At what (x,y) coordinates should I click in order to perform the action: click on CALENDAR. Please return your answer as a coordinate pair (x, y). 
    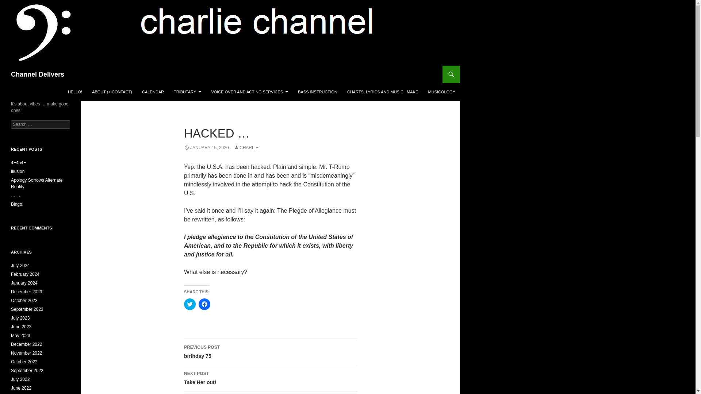
    Looking at the image, I should click on (153, 92).